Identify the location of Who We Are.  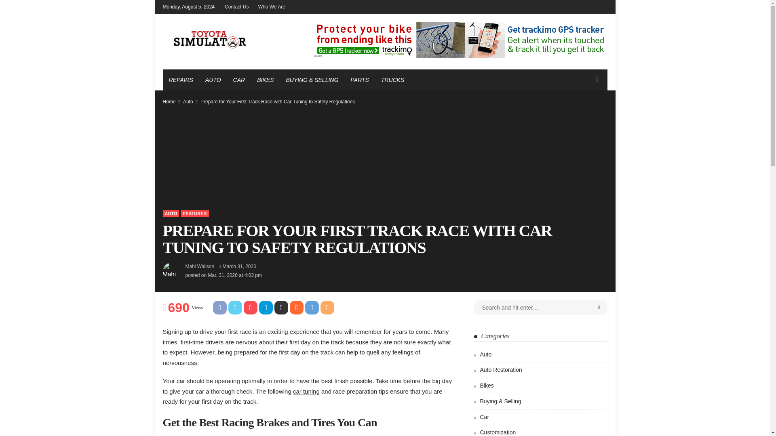
(272, 6).